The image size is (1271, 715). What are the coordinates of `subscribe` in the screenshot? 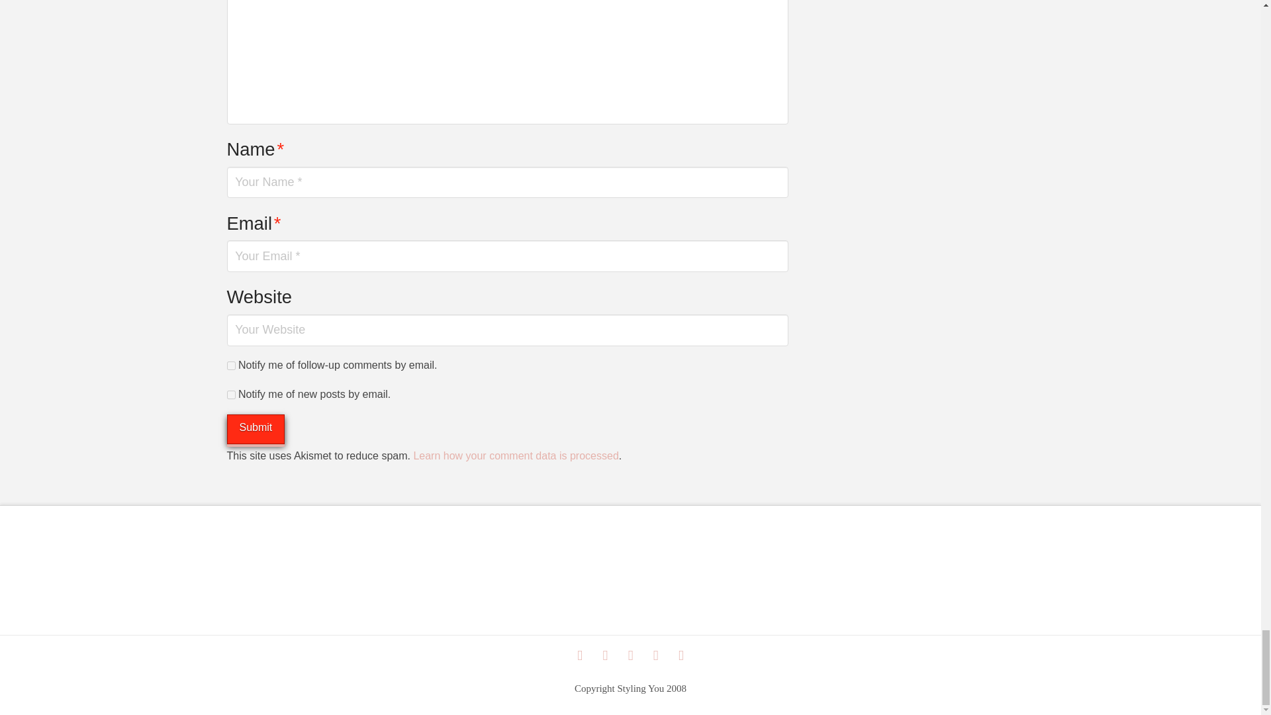 It's located at (230, 365).